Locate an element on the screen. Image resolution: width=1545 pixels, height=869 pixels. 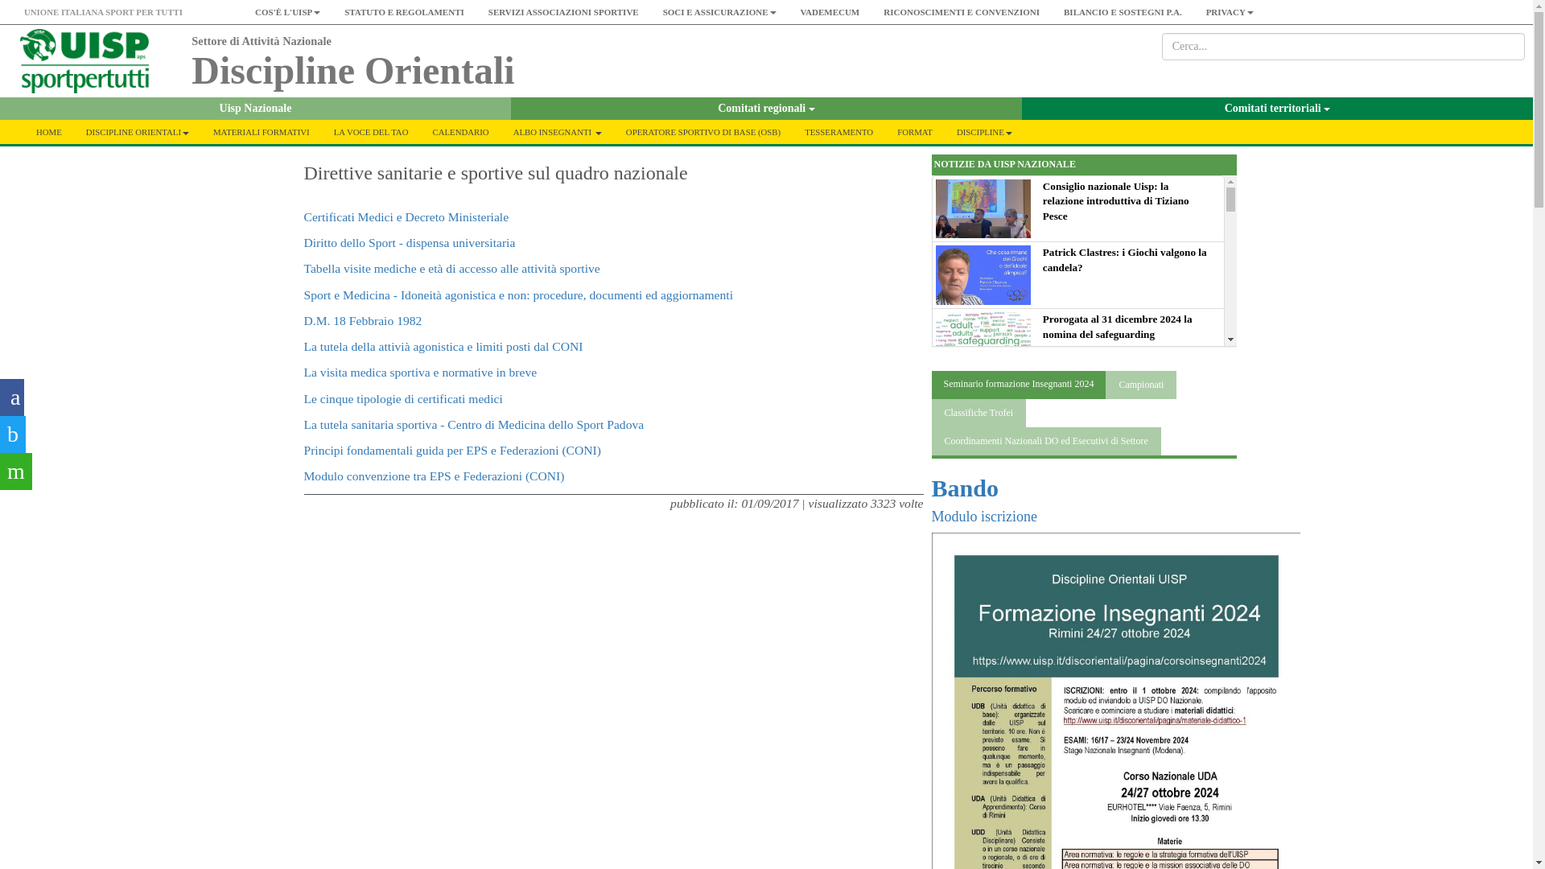
SOCI E ASSICURAZIONE is located at coordinates (719, 12).